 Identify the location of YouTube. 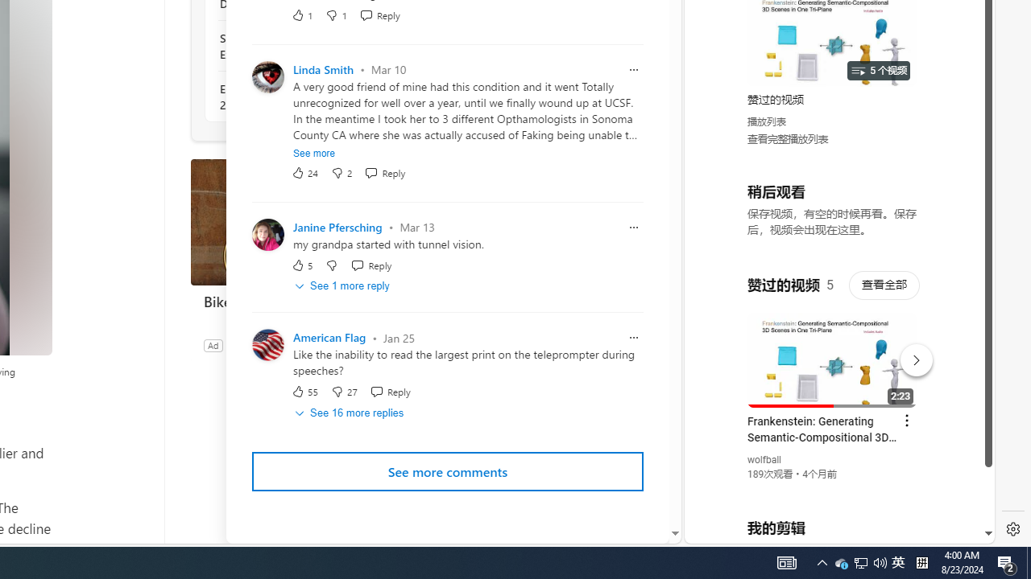
(833, 347).